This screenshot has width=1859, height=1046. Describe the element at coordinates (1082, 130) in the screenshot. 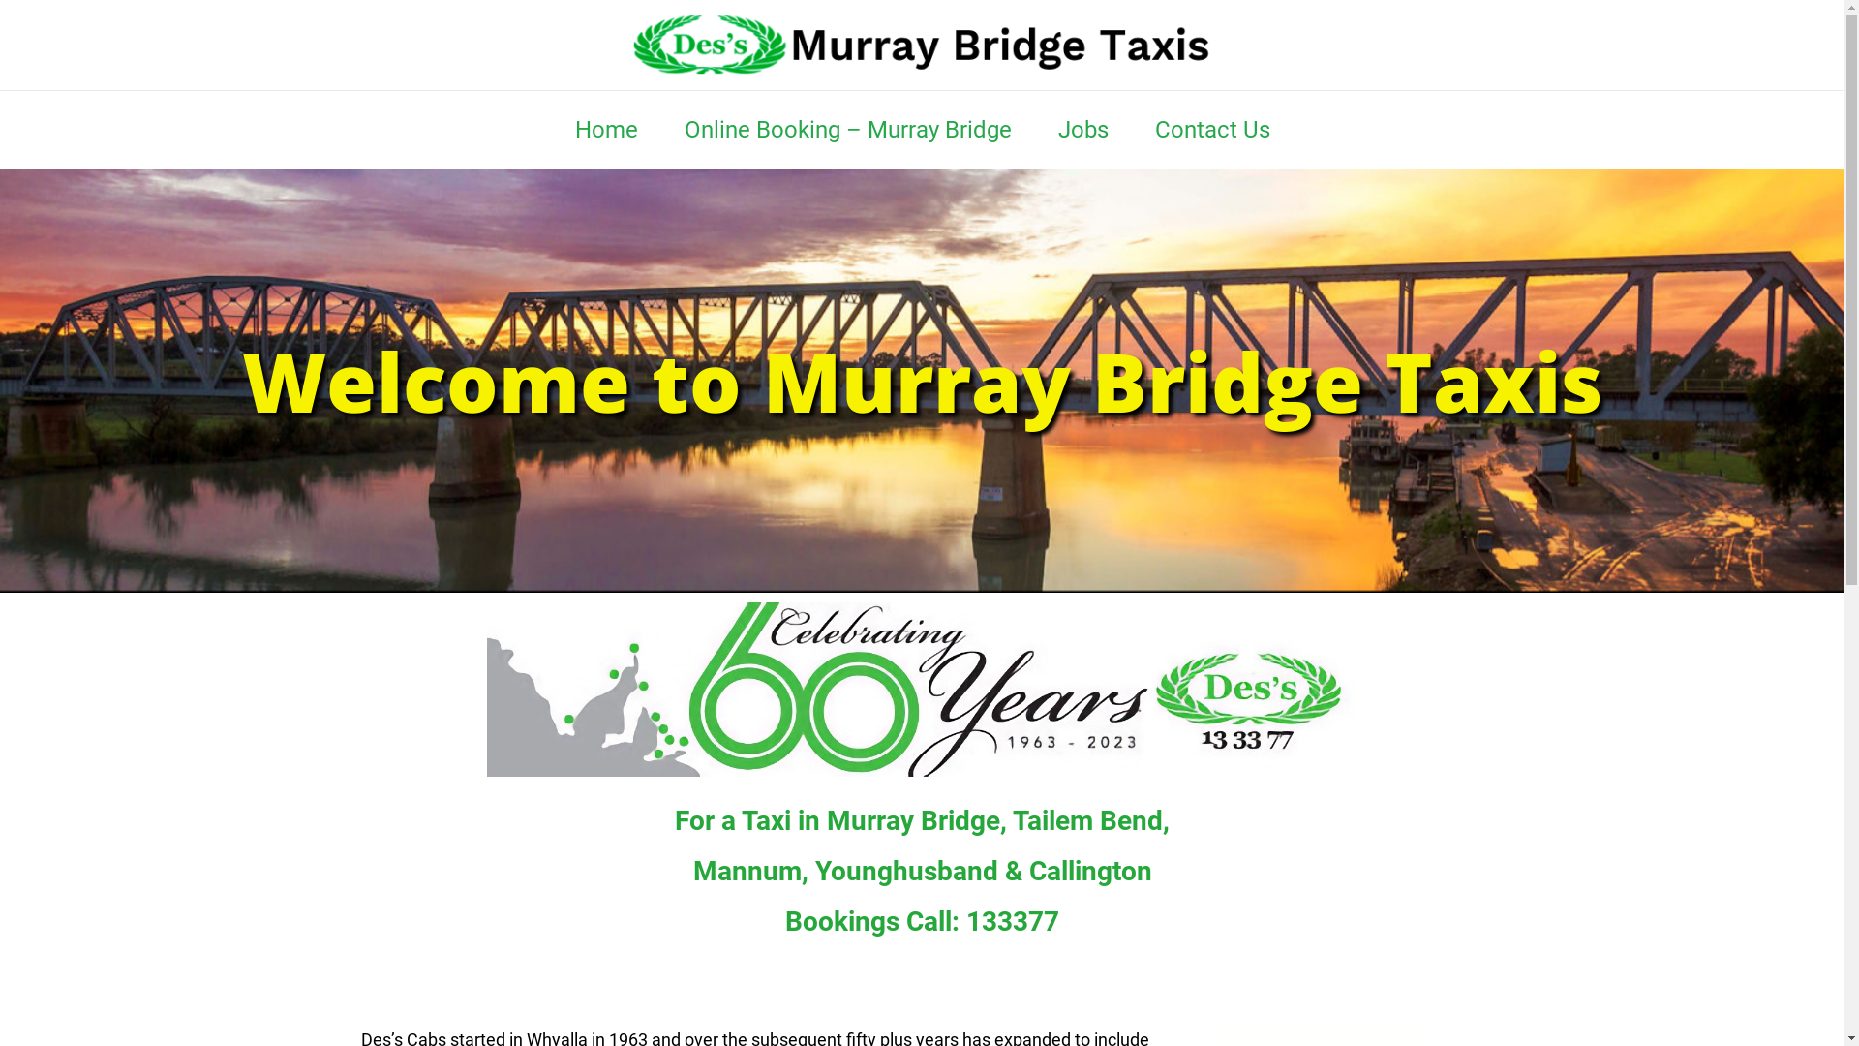

I see `Jobs` at that location.